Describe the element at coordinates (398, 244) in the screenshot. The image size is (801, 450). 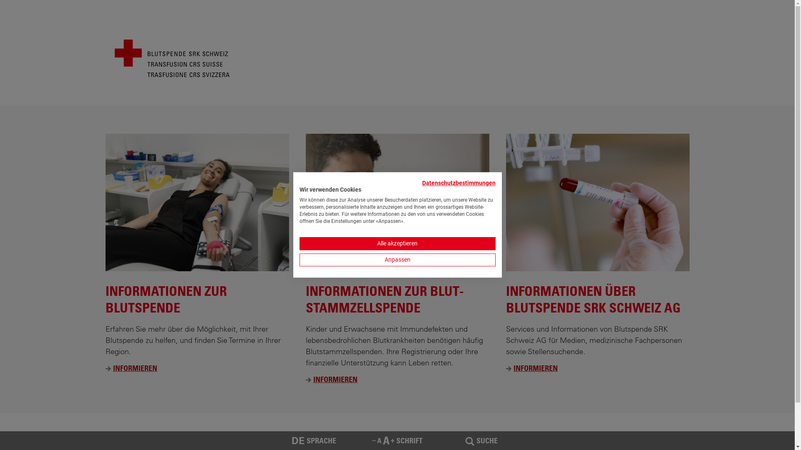
I see `Alle akzeptieren` at that location.